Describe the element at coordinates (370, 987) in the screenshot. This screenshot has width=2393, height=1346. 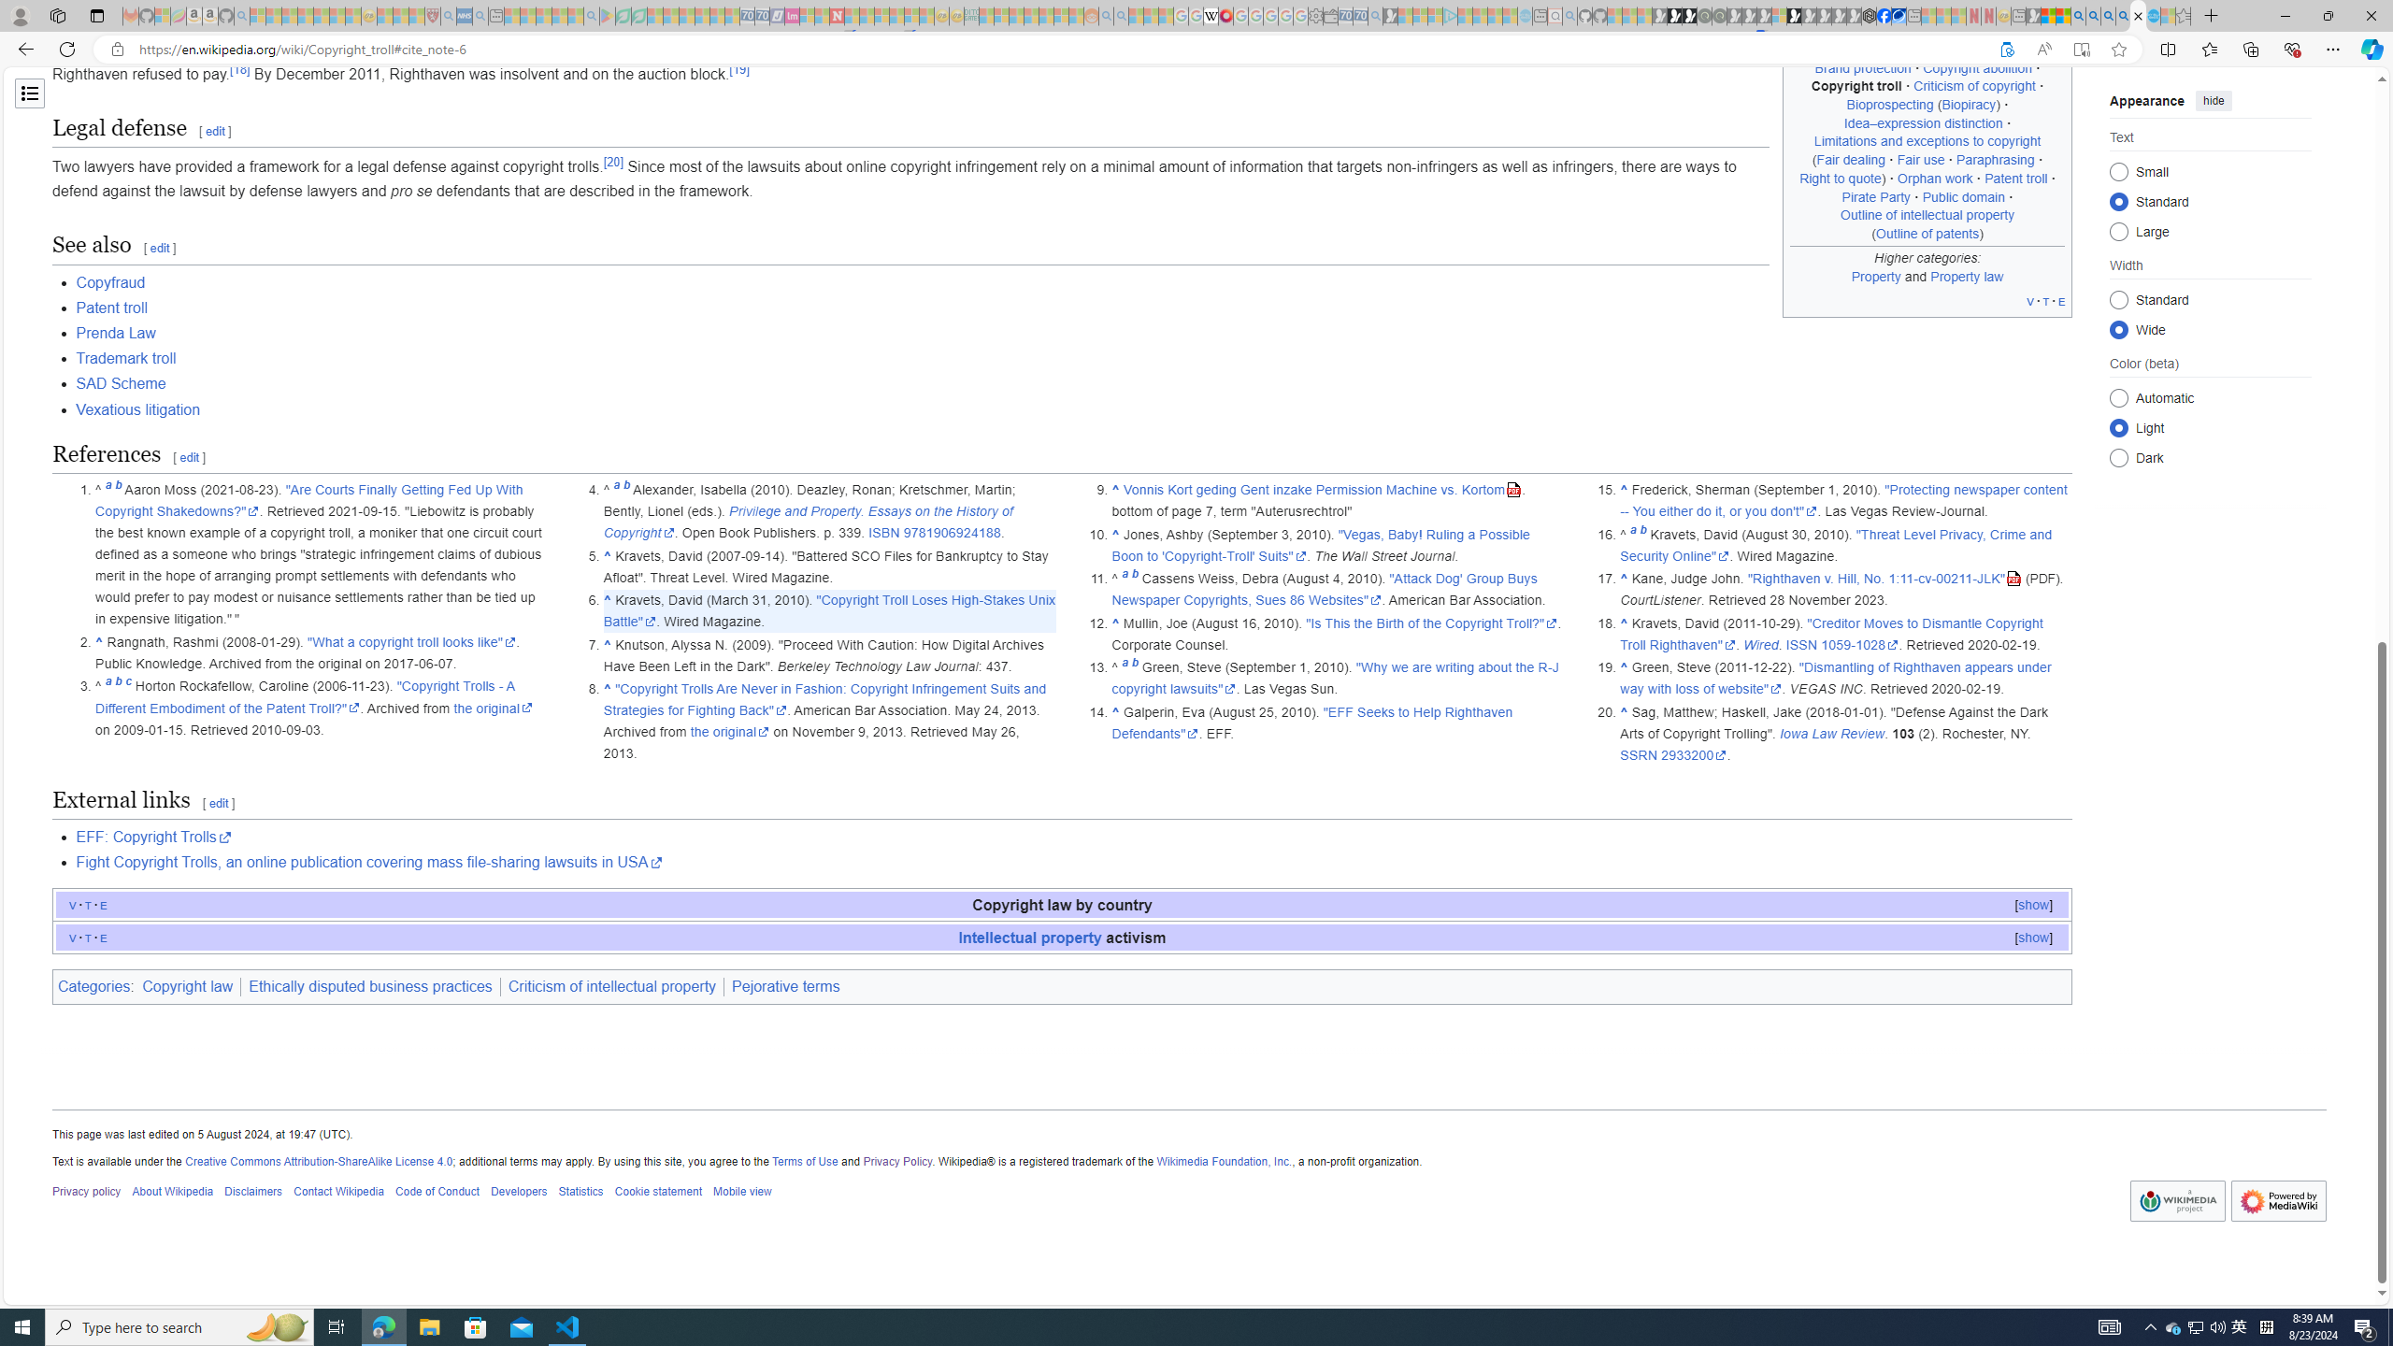
I see `Ethically disputed business practices` at that location.